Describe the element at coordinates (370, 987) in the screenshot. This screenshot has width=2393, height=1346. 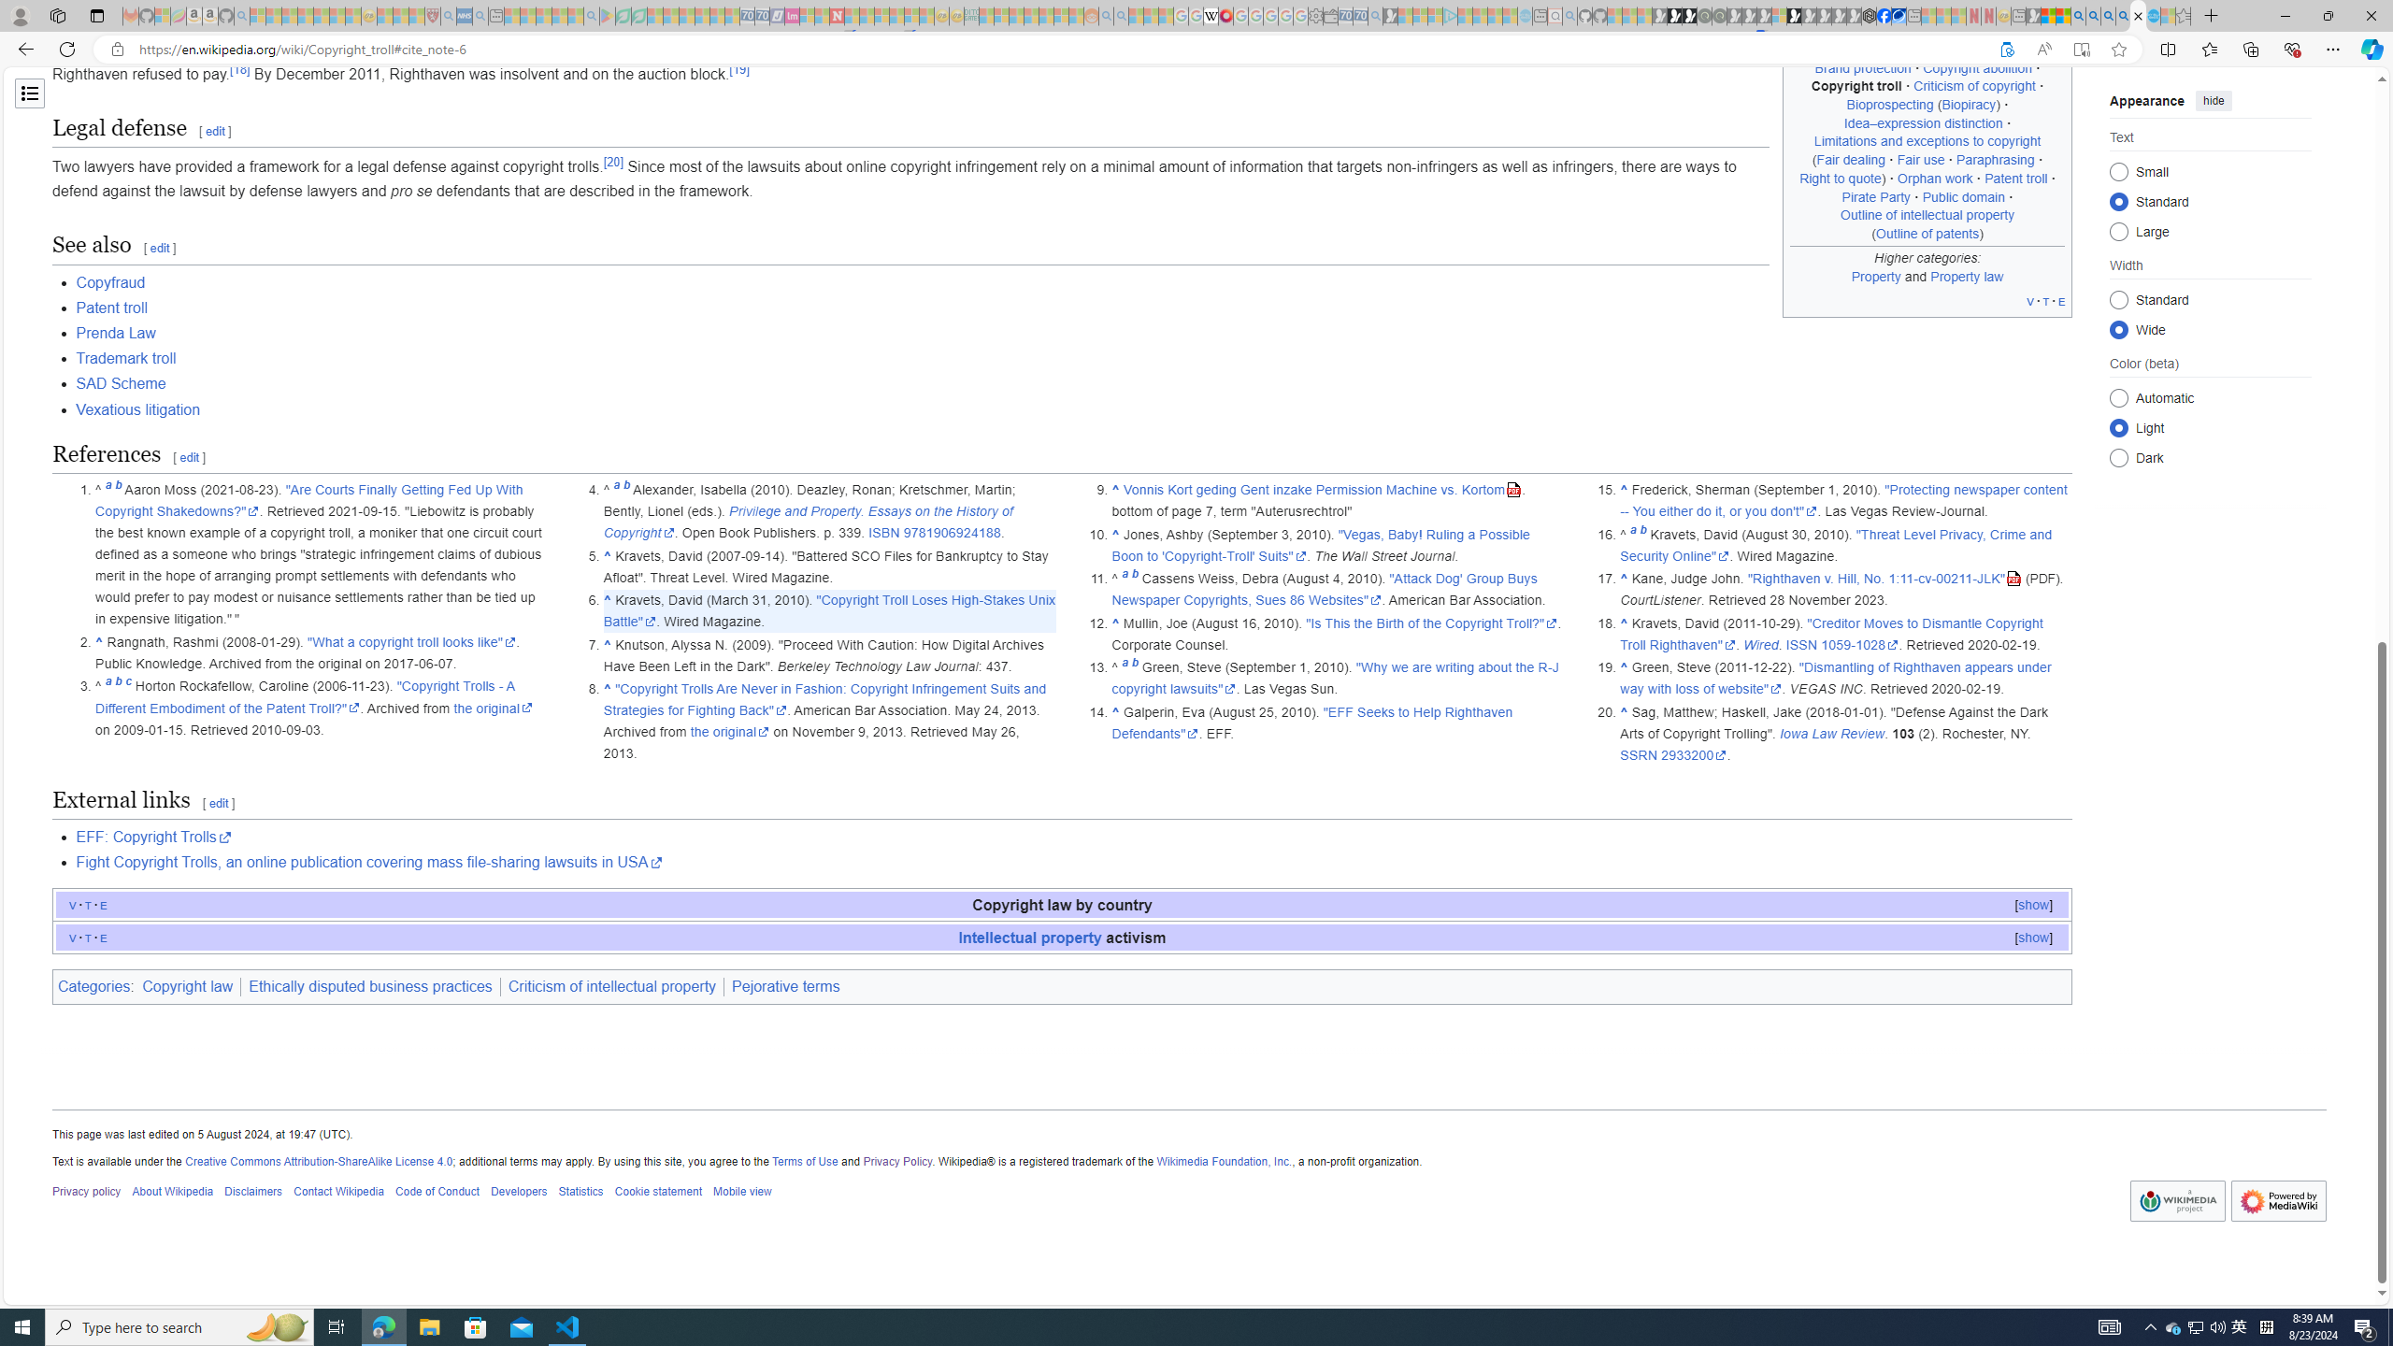
I see `Ethically disputed business practices` at that location.